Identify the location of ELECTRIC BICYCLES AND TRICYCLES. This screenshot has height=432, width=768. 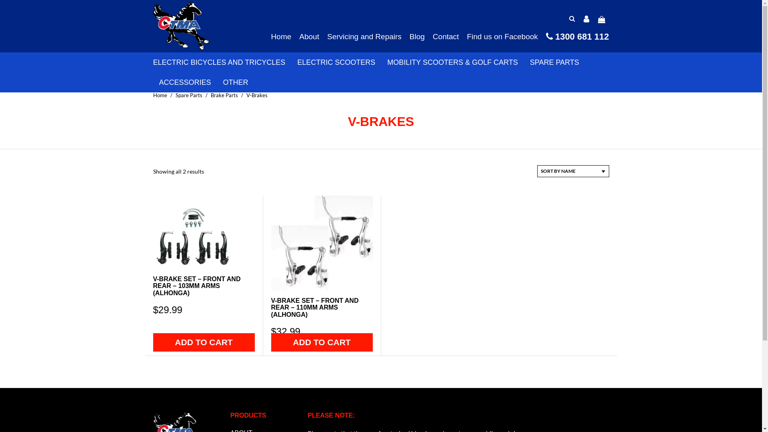
(219, 62).